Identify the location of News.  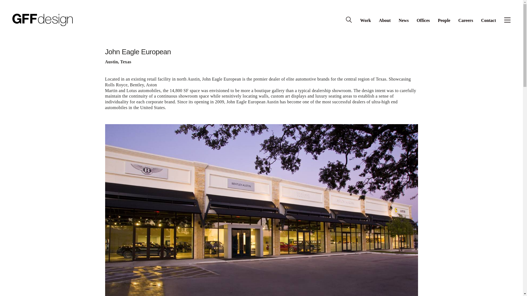
(403, 20).